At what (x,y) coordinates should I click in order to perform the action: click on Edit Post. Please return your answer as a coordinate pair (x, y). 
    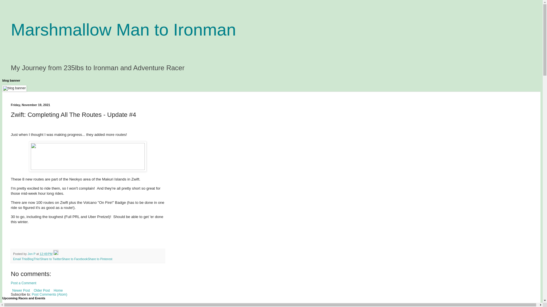
    Looking at the image, I should click on (56, 254).